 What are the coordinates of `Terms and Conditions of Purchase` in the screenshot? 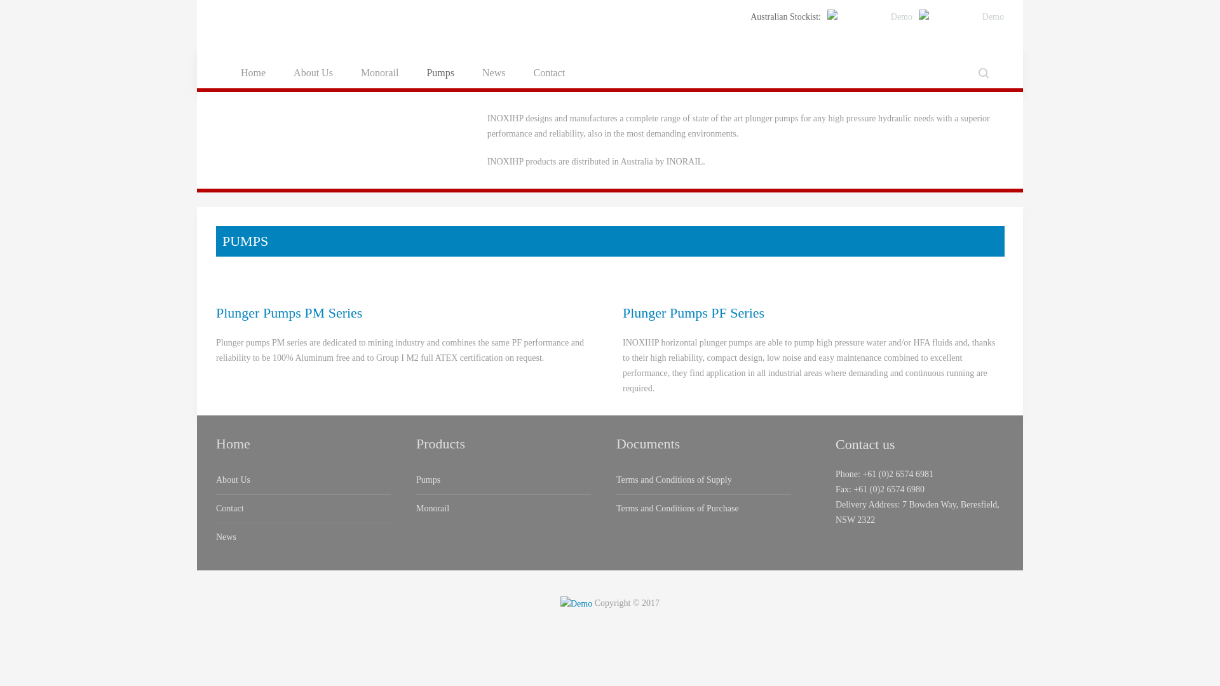 It's located at (704, 508).